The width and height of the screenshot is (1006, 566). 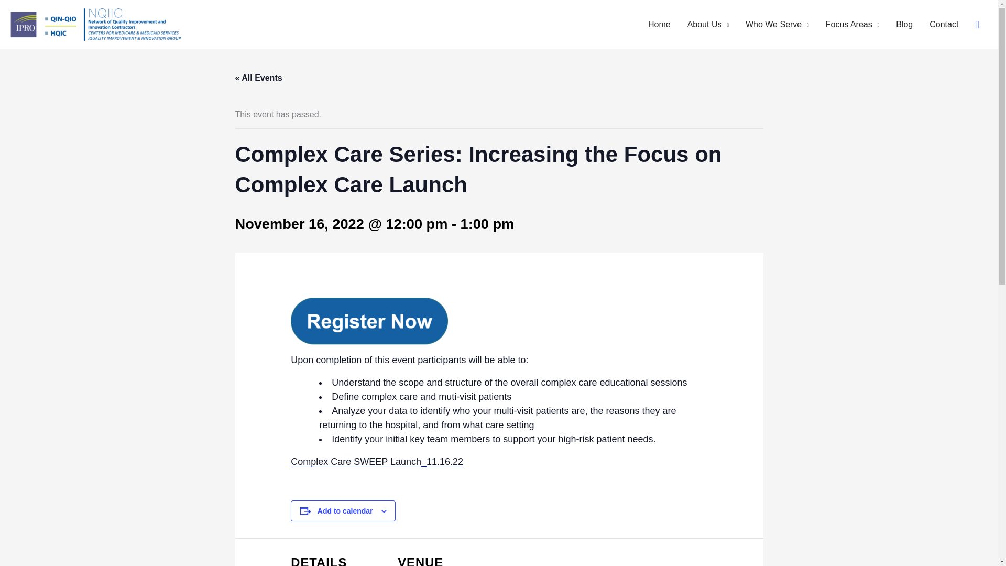 What do you see at coordinates (904, 24) in the screenshot?
I see `Blog` at bounding box center [904, 24].